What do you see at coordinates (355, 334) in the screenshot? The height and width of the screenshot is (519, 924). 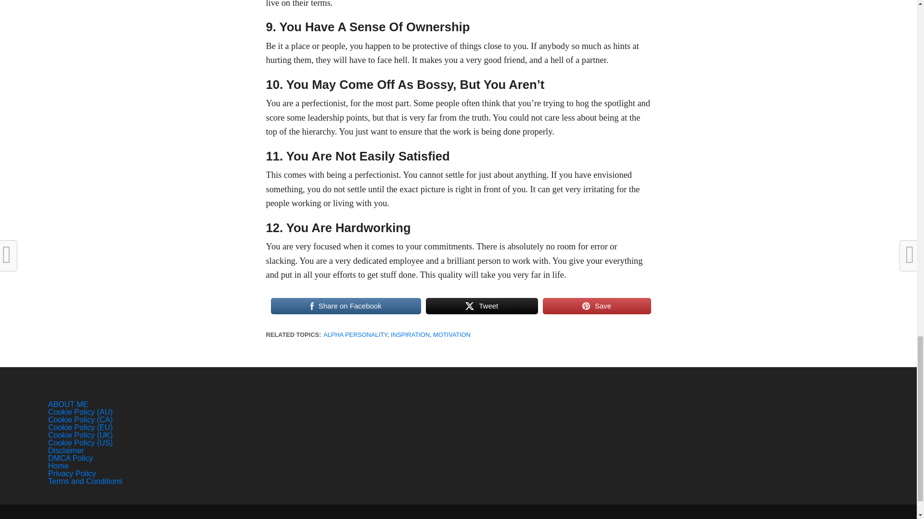 I see `ALPHA PERSONALITY` at bounding box center [355, 334].